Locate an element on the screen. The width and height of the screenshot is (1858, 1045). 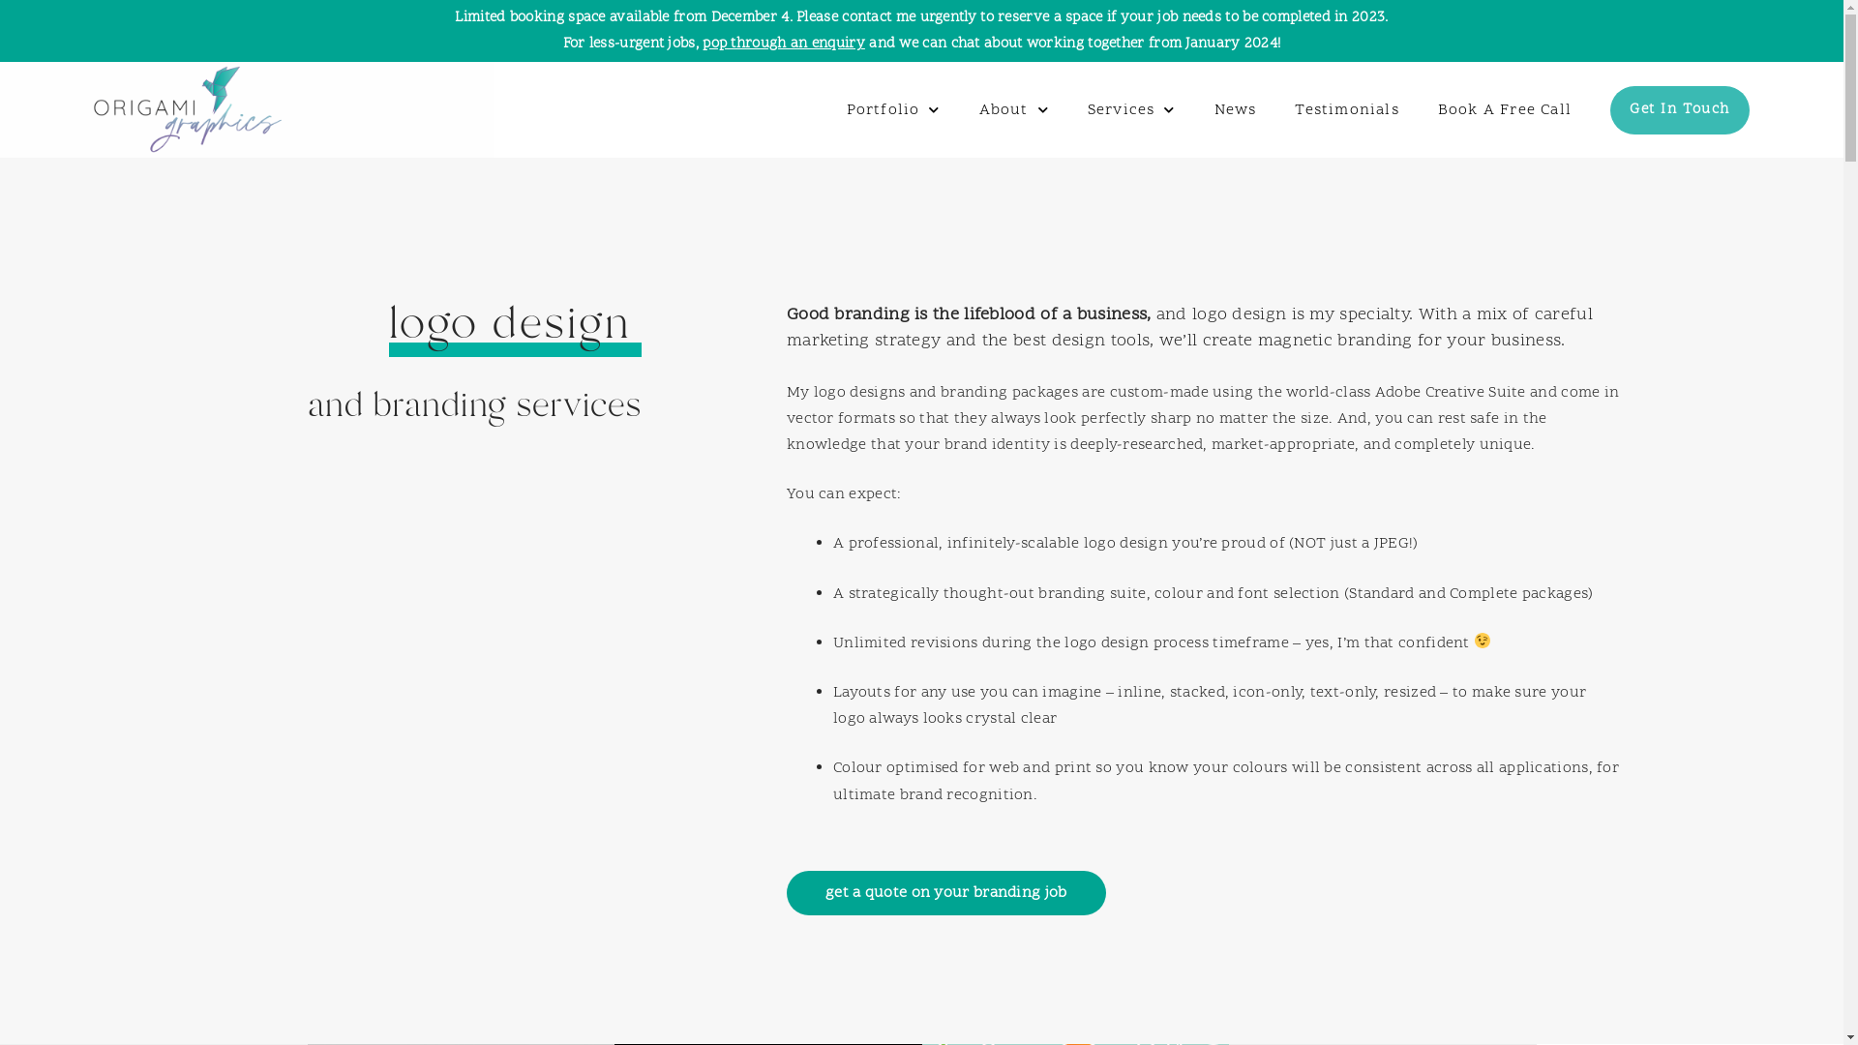
Book A Free Call is located at coordinates (1505, 110).